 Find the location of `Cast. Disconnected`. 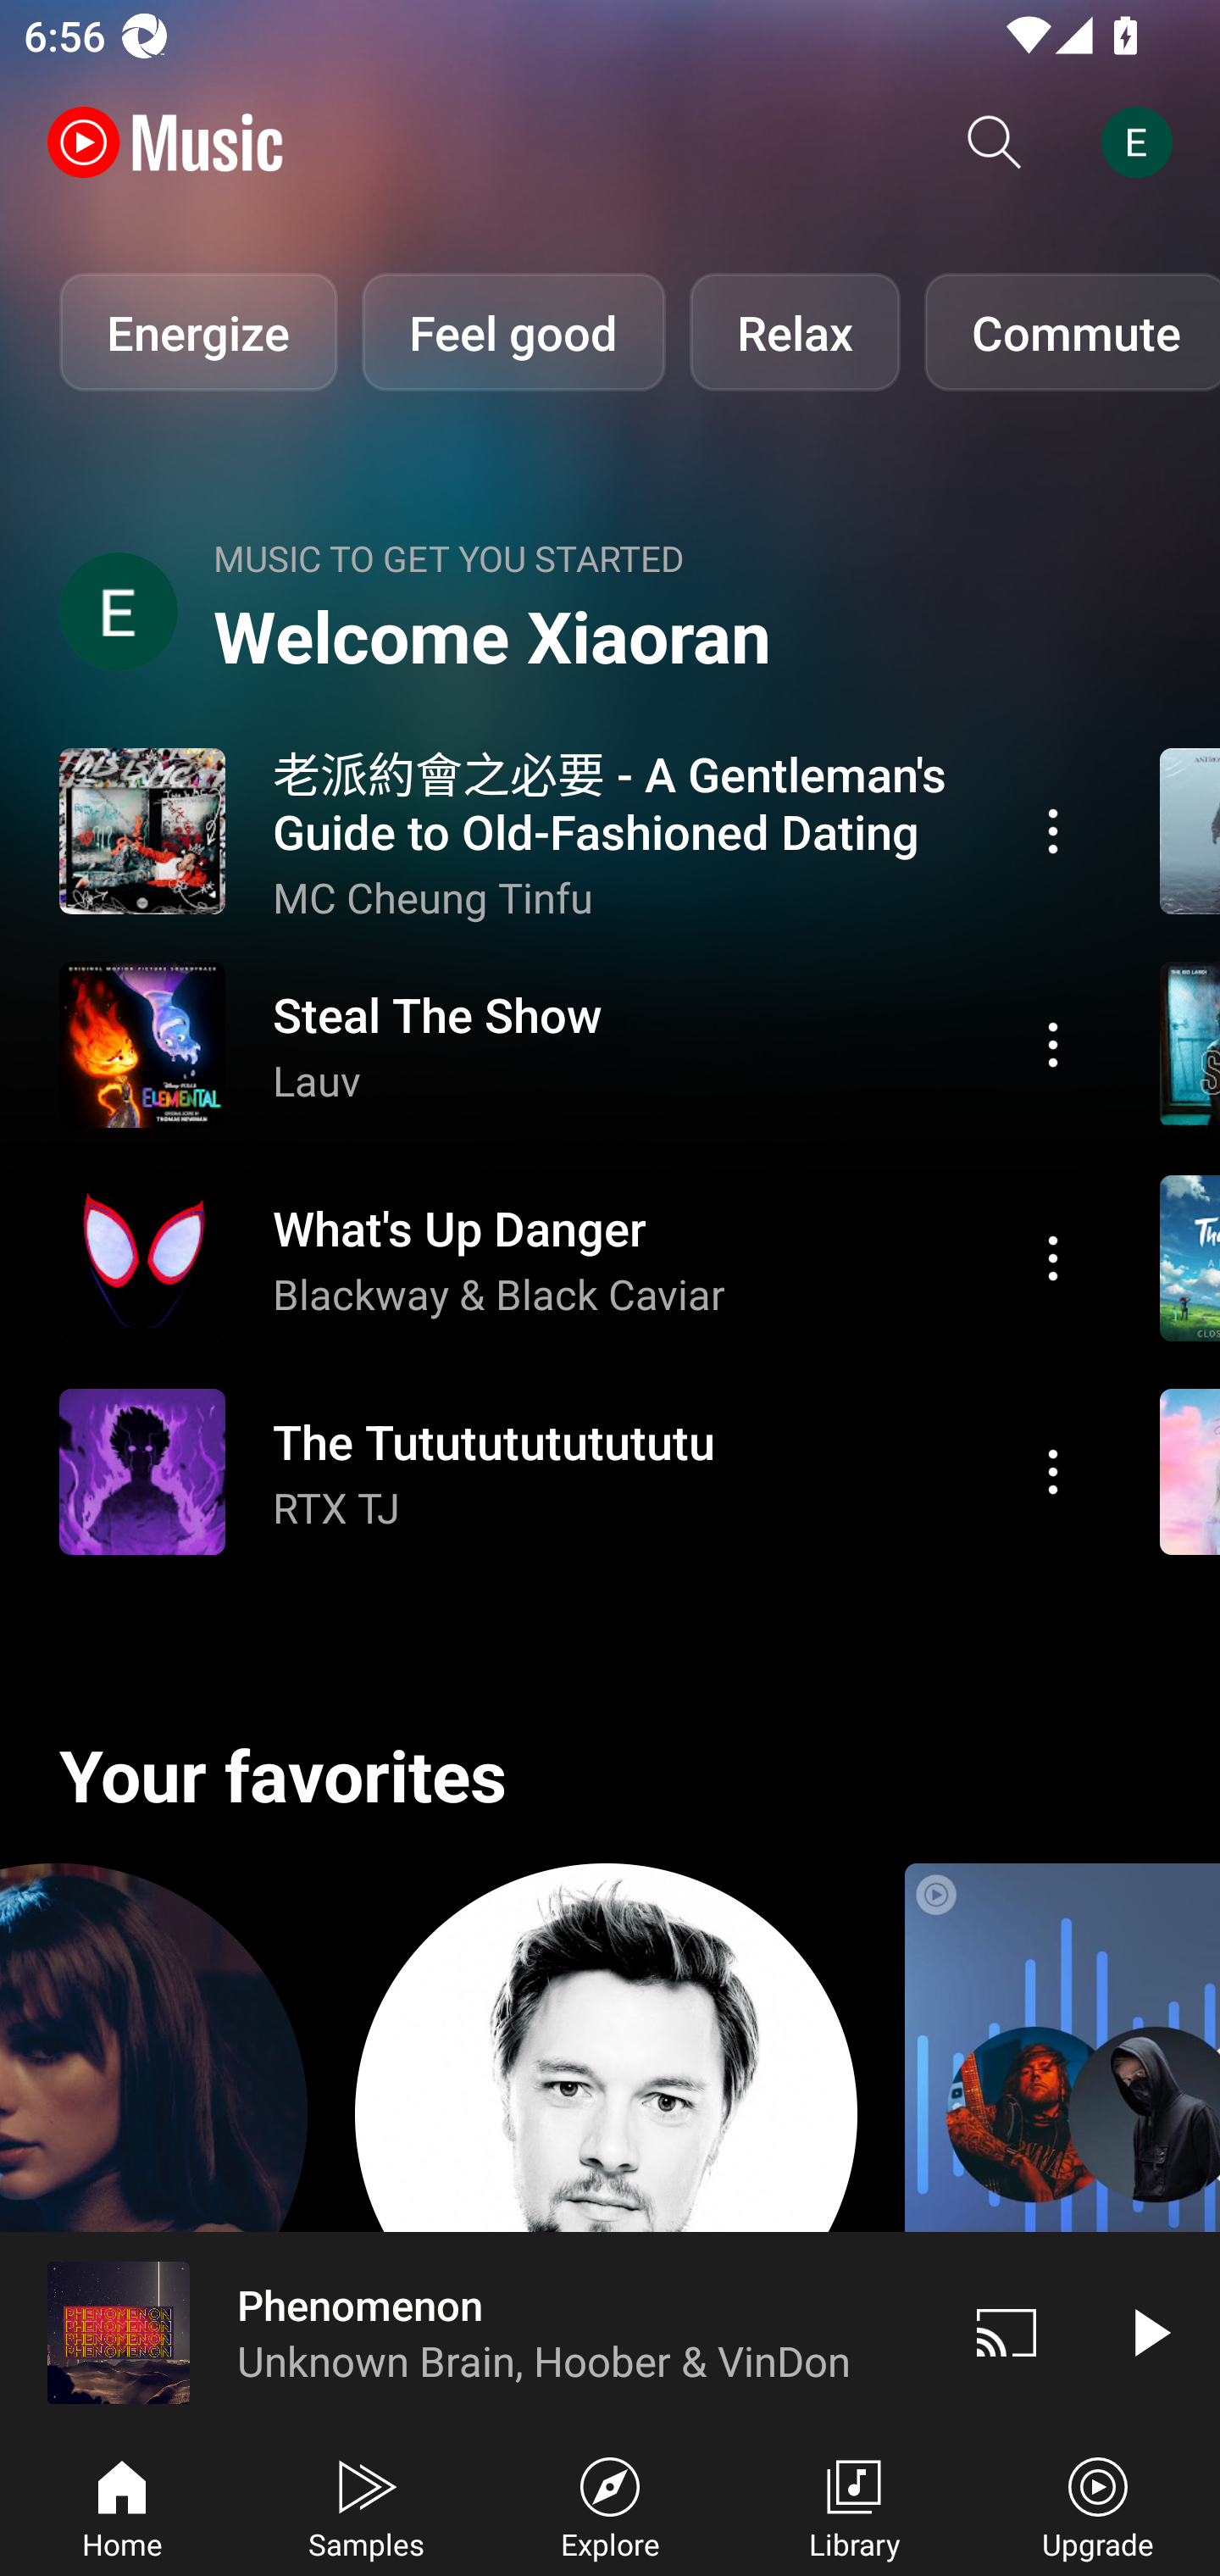

Cast. Disconnected is located at coordinates (1006, 2332).